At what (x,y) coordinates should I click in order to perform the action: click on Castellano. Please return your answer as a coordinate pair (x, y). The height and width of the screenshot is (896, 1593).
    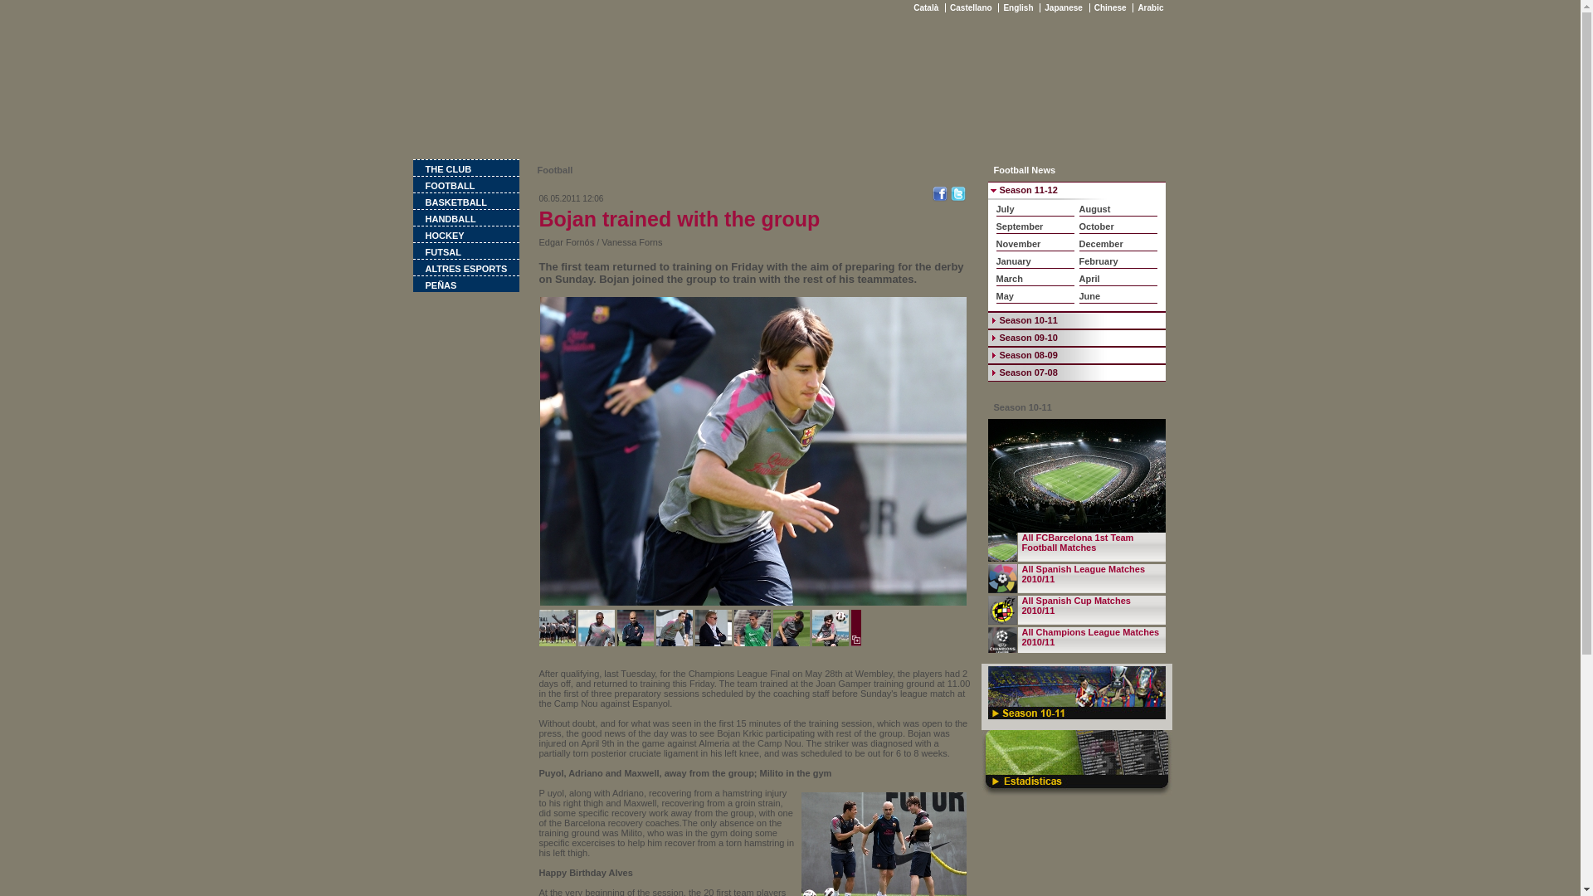
    Looking at the image, I should click on (971, 8).